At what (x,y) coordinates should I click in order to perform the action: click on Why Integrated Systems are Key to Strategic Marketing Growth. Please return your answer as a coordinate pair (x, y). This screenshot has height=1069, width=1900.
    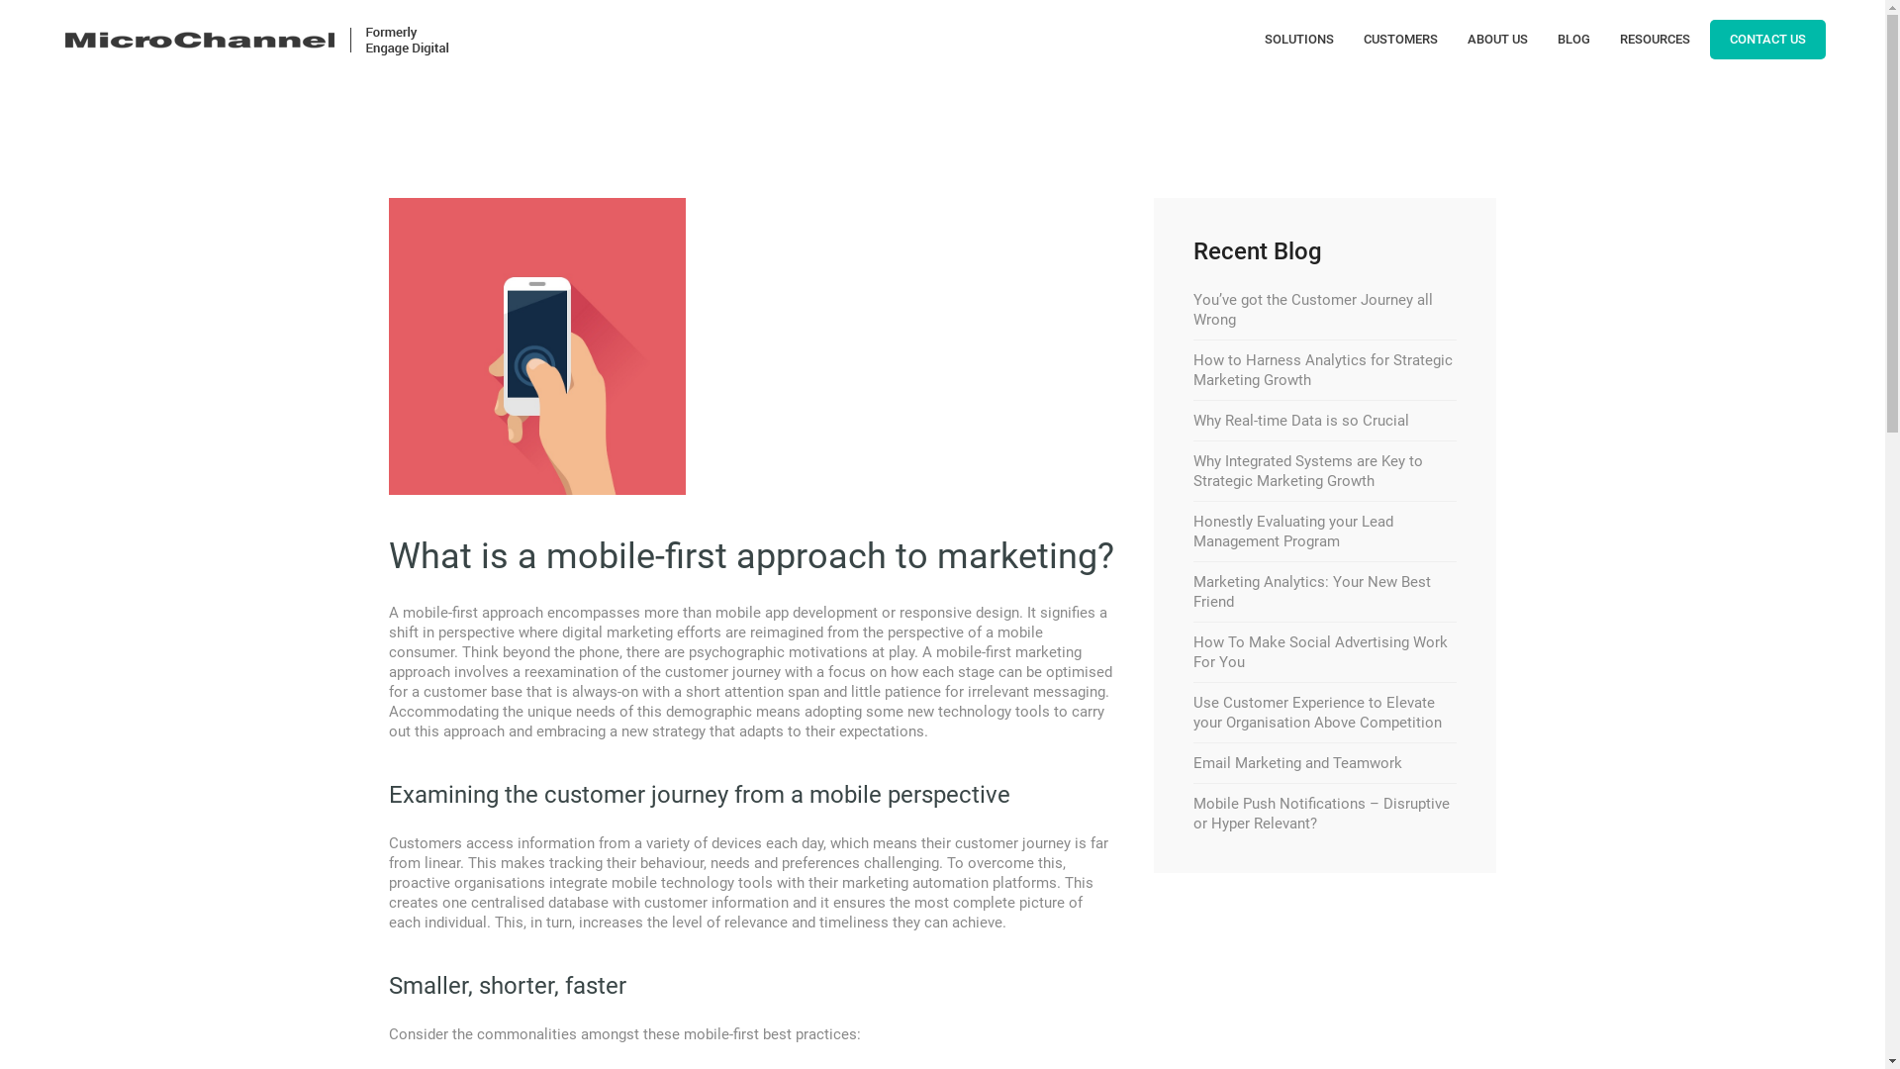
    Looking at the image, I should click on (1308, 471).